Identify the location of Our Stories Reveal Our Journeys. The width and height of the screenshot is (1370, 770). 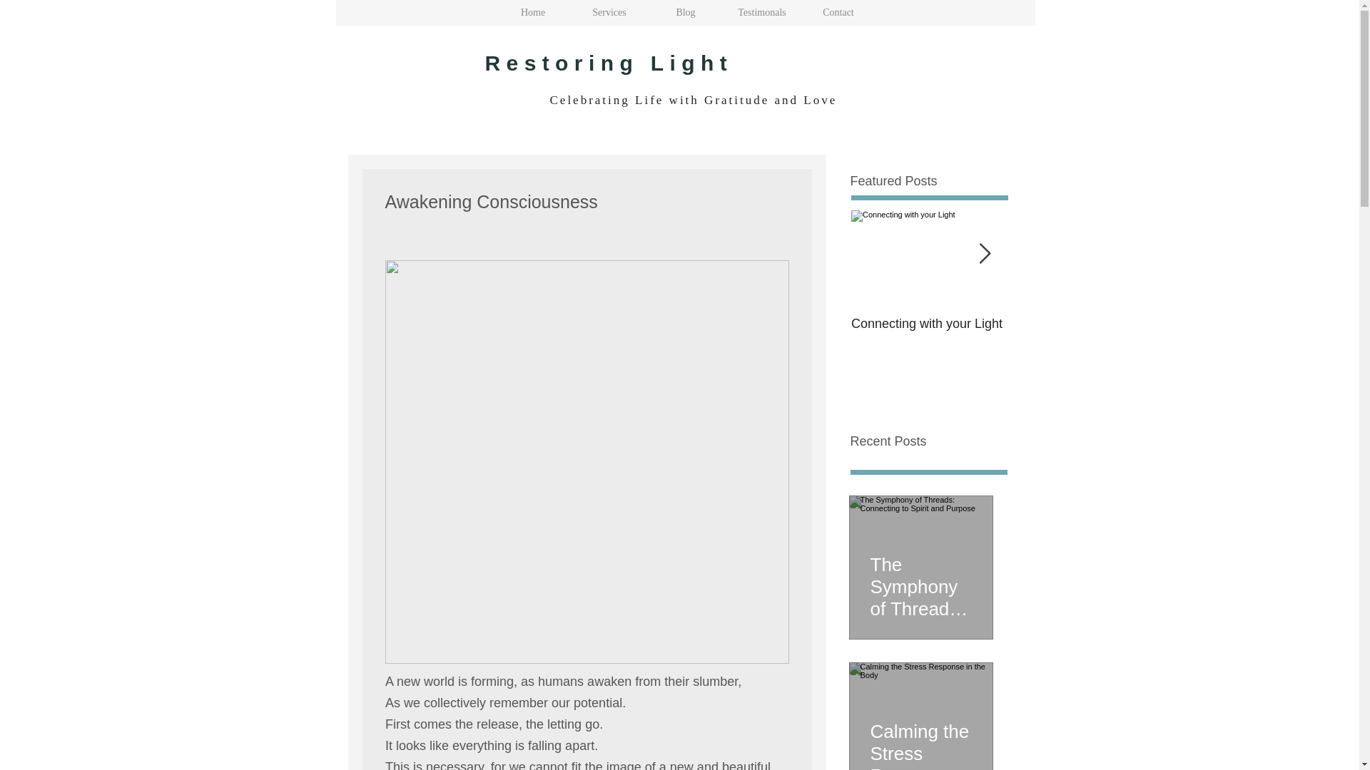
(1086, 331).